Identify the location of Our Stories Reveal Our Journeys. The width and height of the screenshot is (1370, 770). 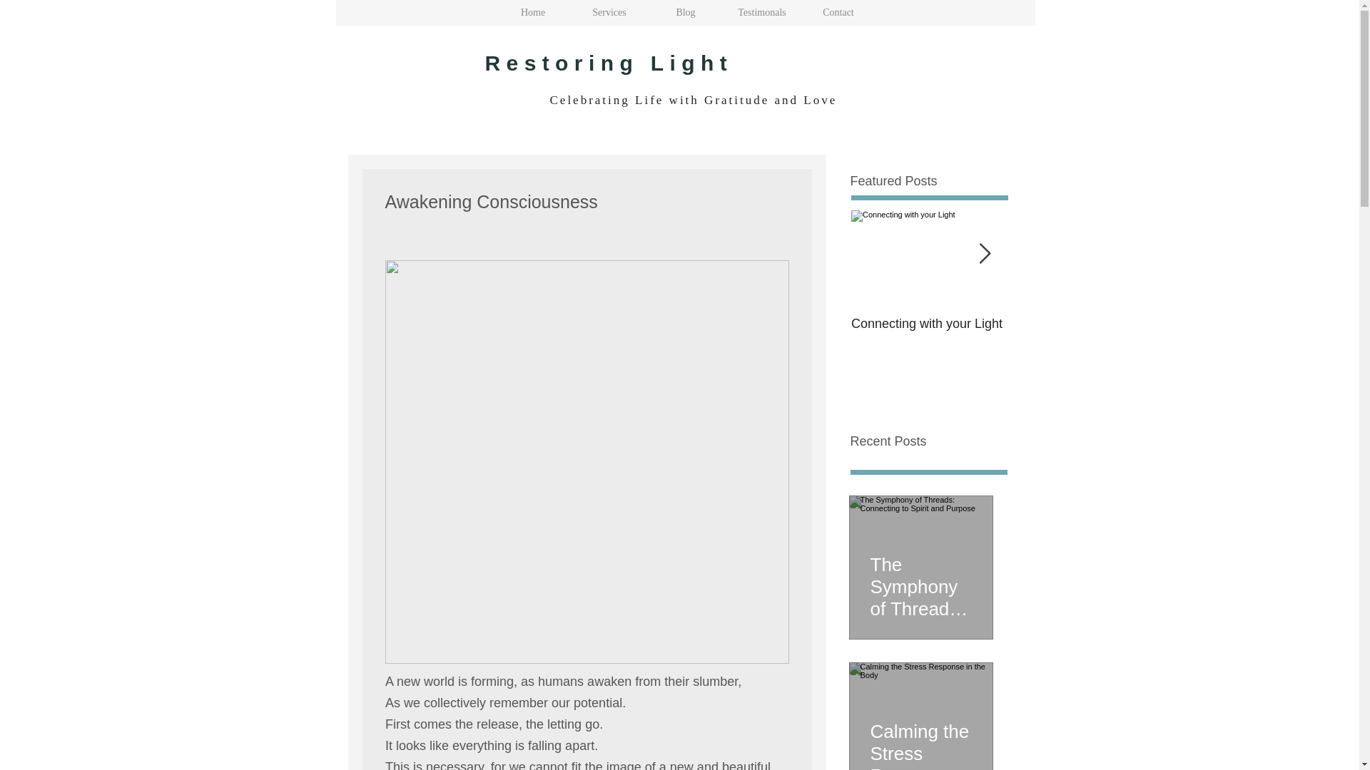
(1086, 331).